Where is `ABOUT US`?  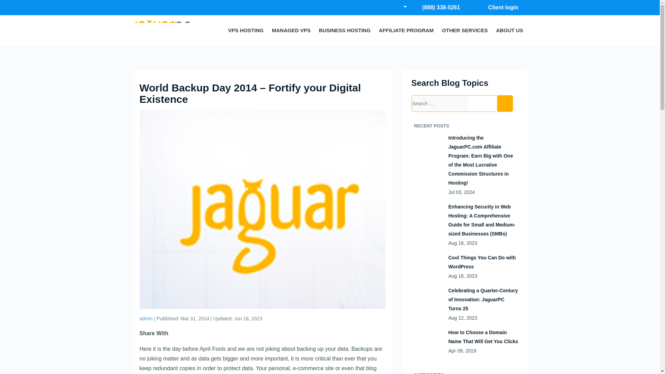 ABOUT US is located at coordinates (291, 30).